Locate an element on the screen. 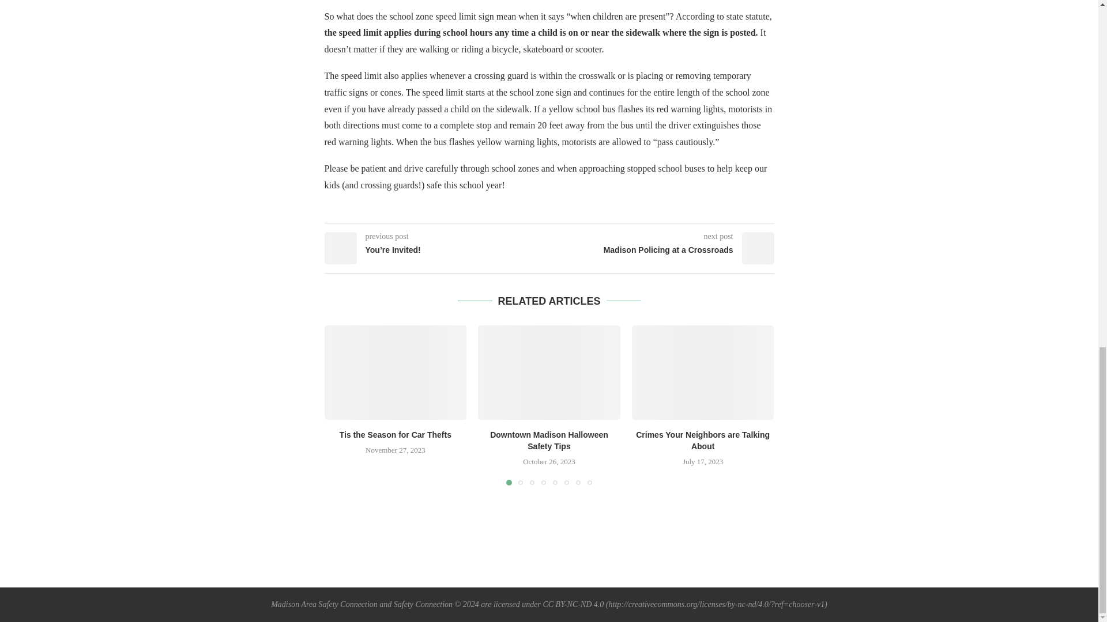  Tis the Season for Car Thefts is located at coordinates (396, 434).